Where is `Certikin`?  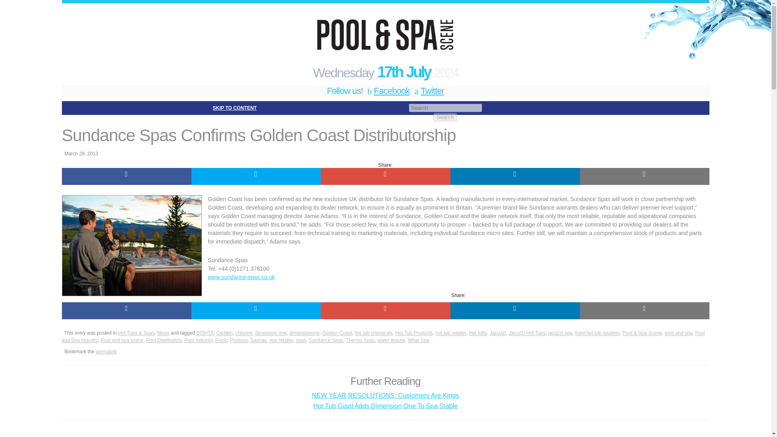
Certikin is located at coordinates (224, 333).